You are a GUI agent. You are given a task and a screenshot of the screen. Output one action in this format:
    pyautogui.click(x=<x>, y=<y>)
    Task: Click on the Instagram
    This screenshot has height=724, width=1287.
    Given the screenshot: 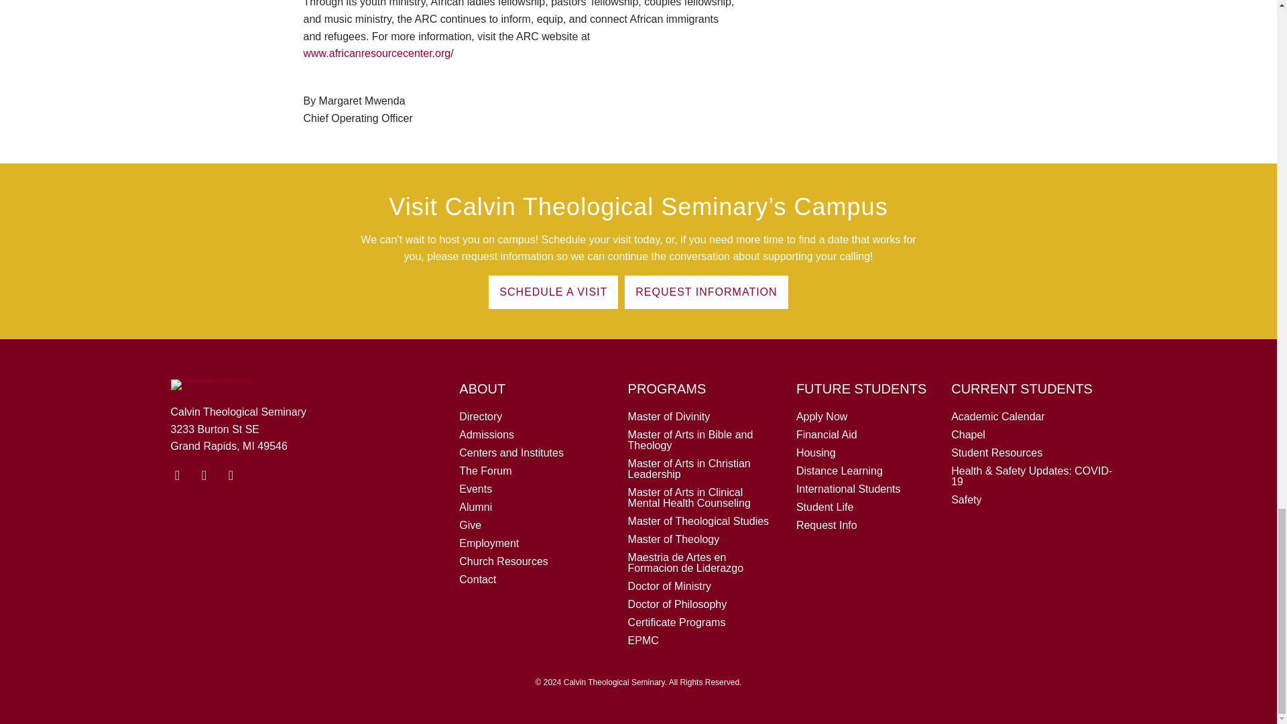 What is the action you would take?
    pyautogui.click(x=231, y=475)
    